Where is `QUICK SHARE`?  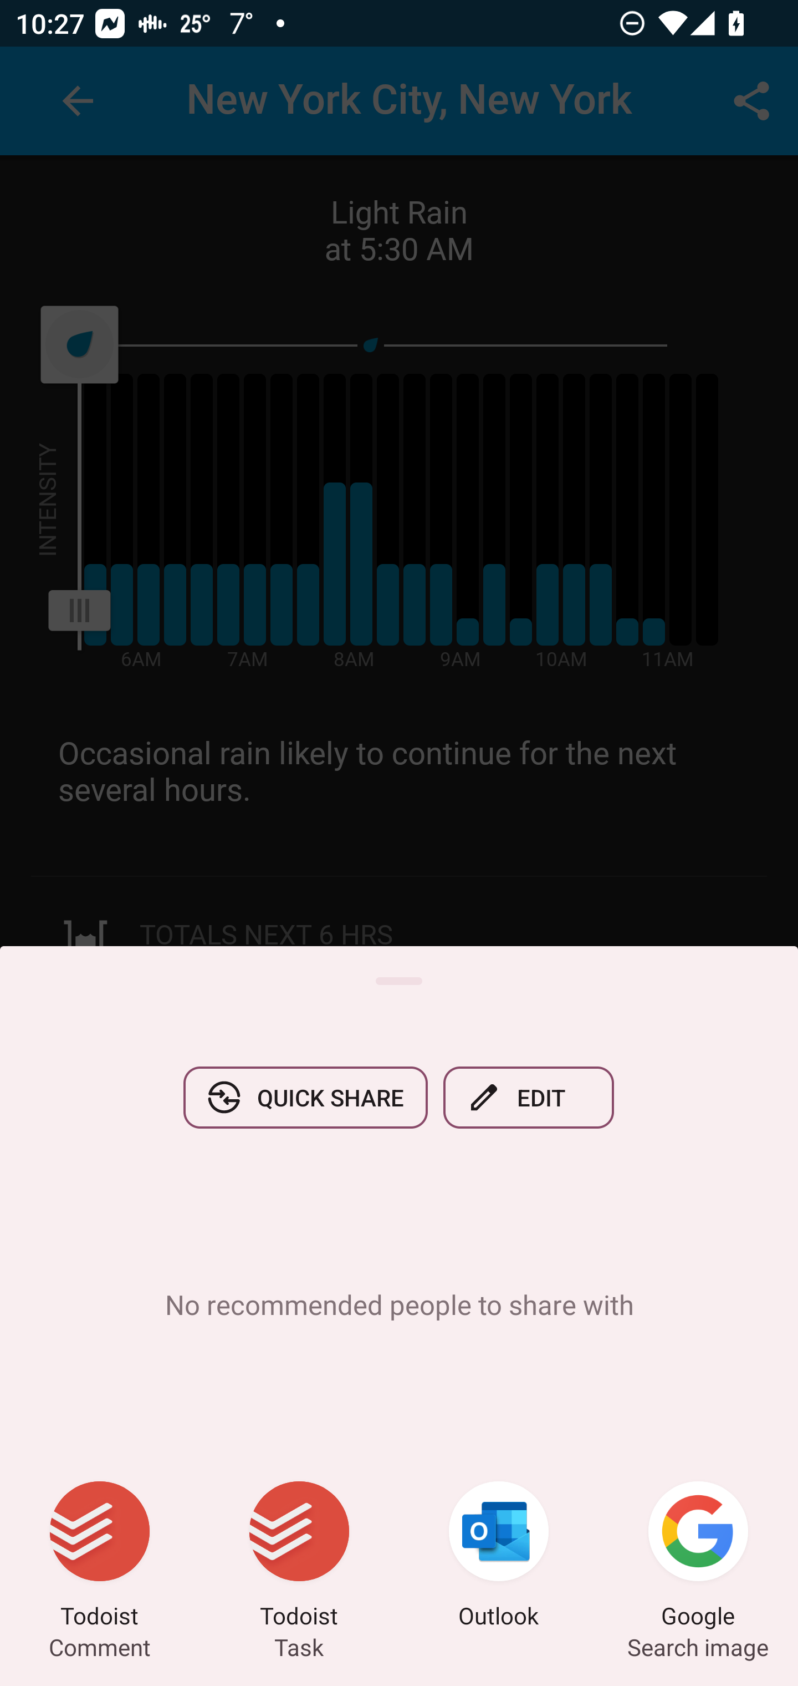
QUICK SHARE is located at coordinates (305, 1097).